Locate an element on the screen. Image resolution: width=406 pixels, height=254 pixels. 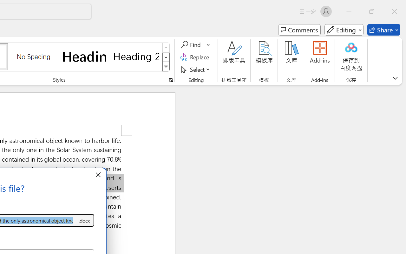
Replace... is located at coordinates (196, 57).